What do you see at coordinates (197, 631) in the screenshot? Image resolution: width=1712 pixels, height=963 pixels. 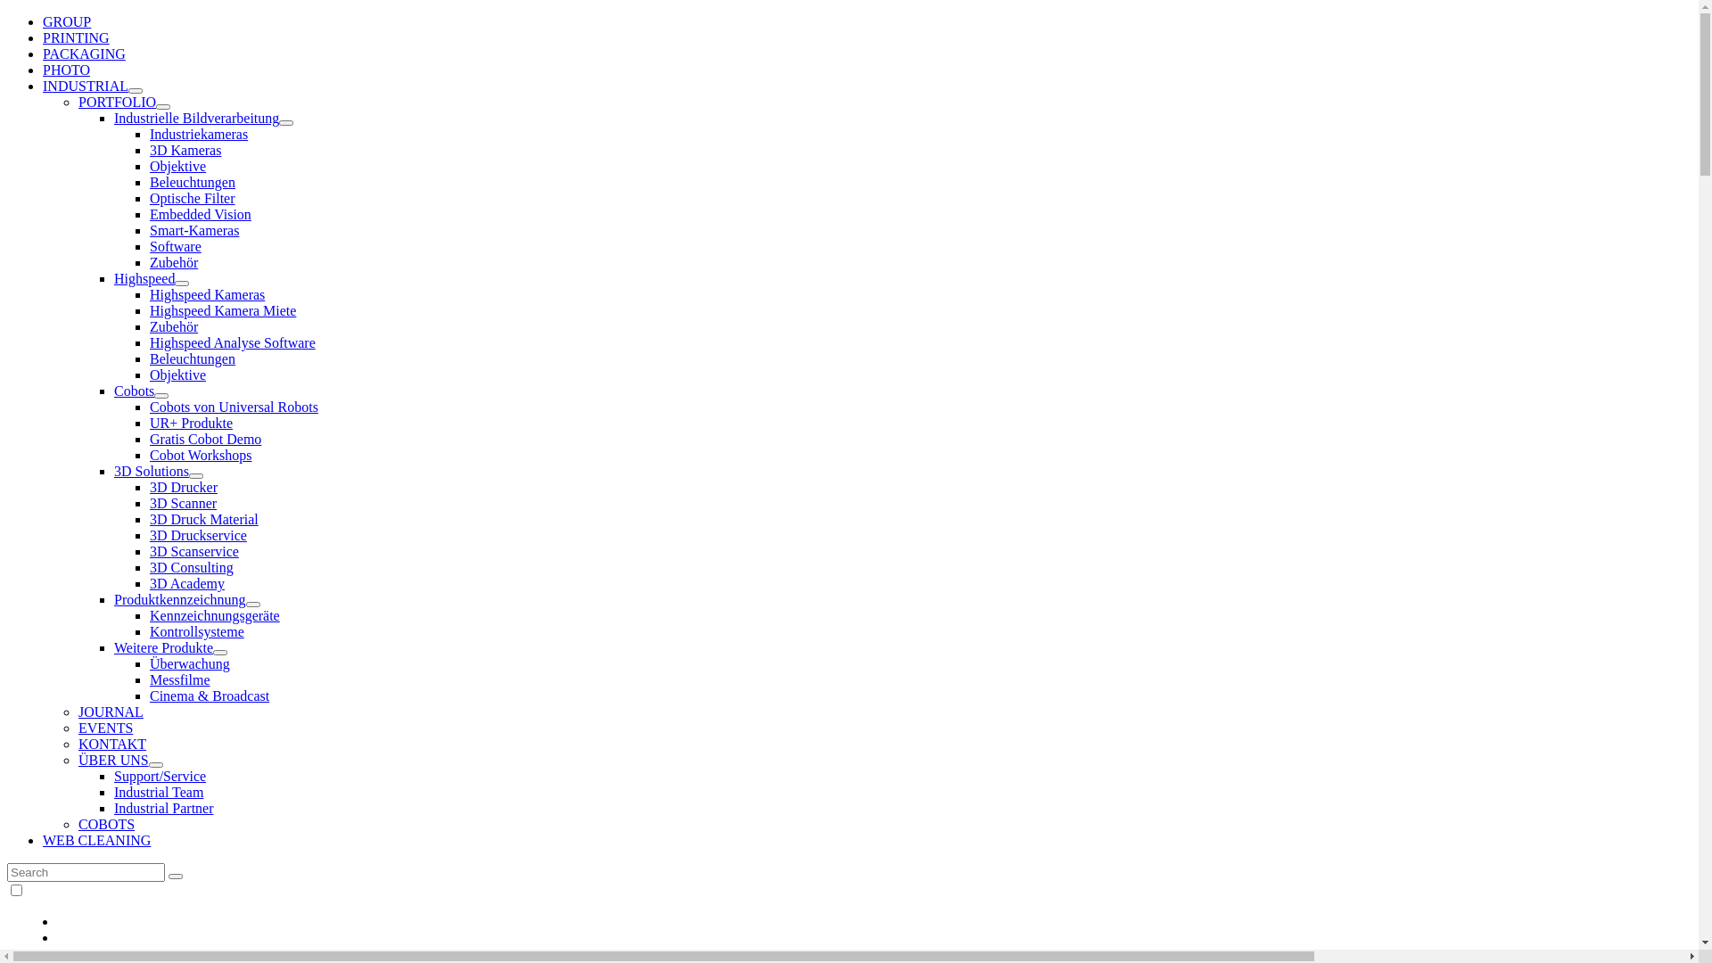 I see `Kontrollsysteme` at bounding box center [197, 631].